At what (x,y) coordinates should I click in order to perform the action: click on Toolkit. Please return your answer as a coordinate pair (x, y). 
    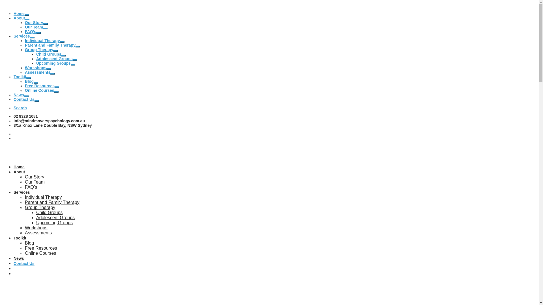
    Looking at the image, I should click on (20, 77).